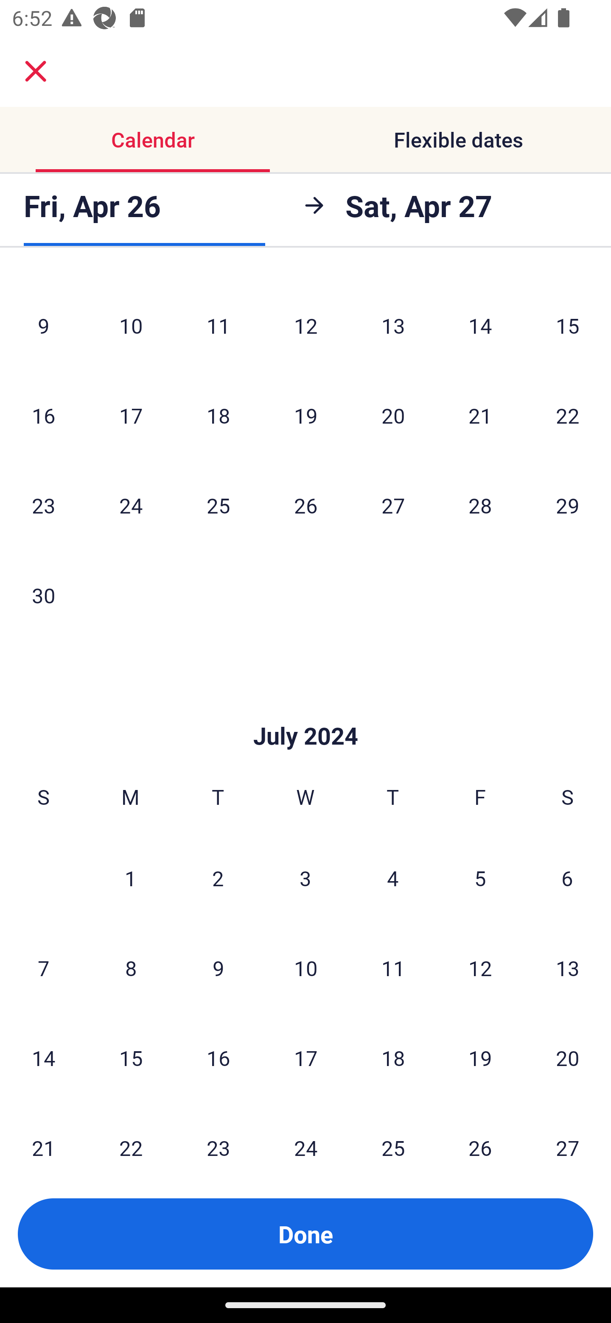  I want to click on Skip to Done, so click(305, 710).